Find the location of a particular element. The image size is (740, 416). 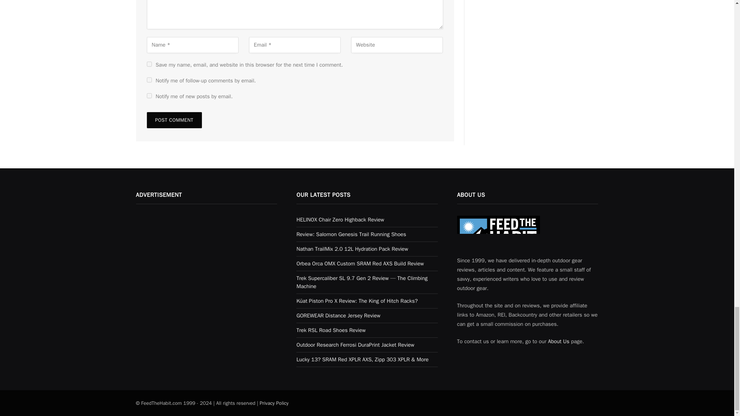

subscribe is located at coordinates (149, 79).